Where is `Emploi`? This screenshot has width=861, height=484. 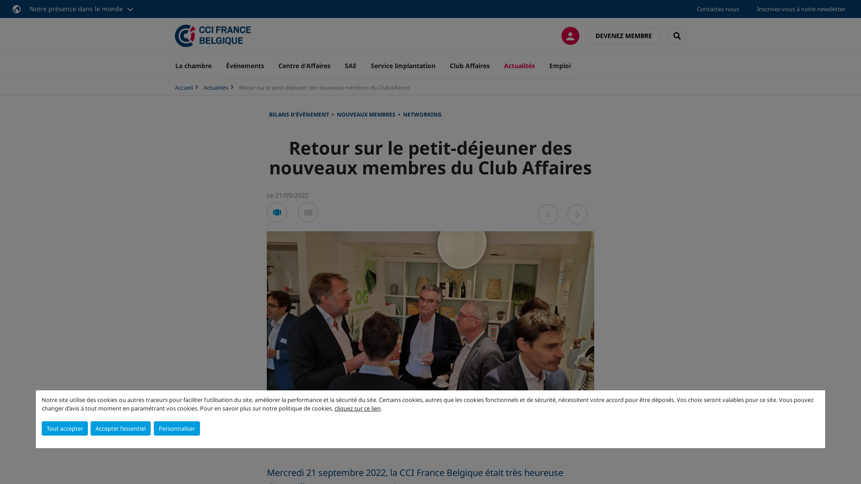 Emploi is located at coordinates (560, 66).